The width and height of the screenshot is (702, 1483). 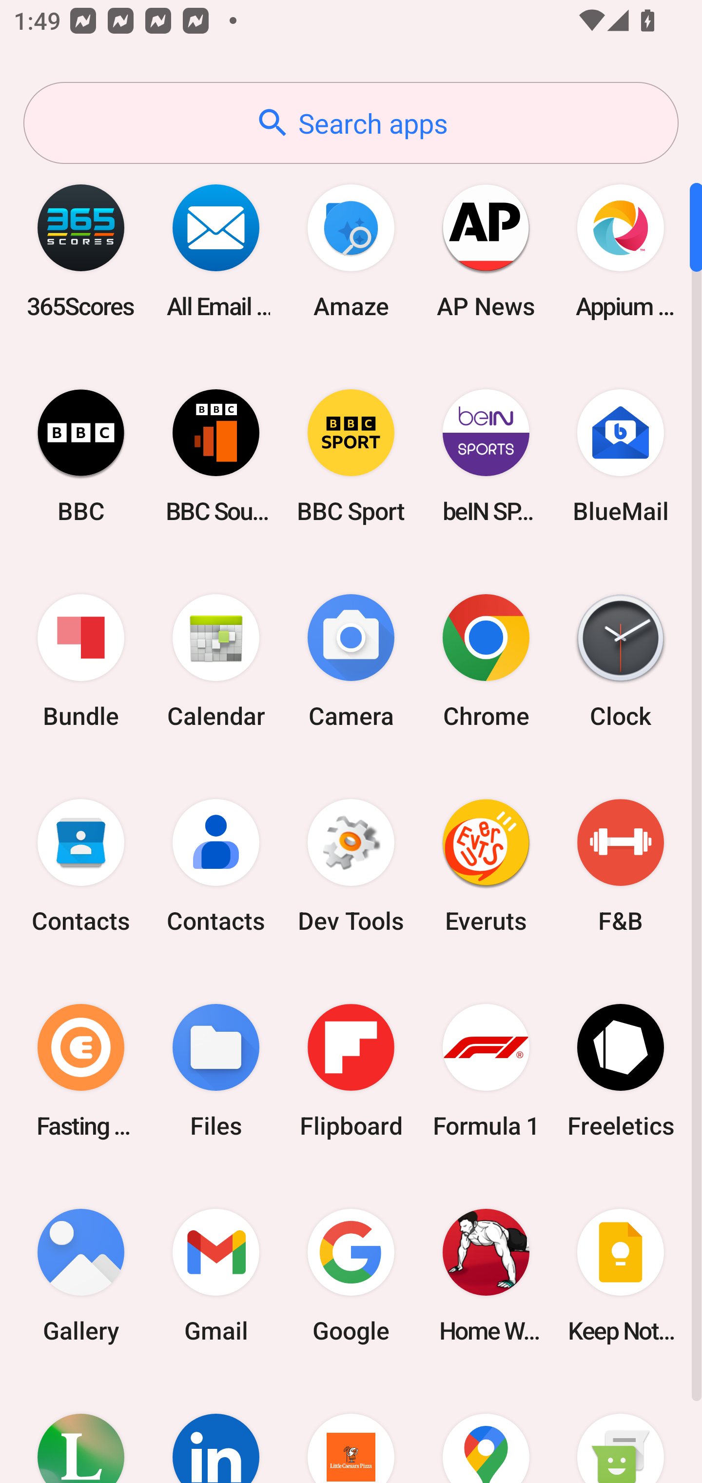 I want to click on Appium Settings, so click(x=621, y=251).